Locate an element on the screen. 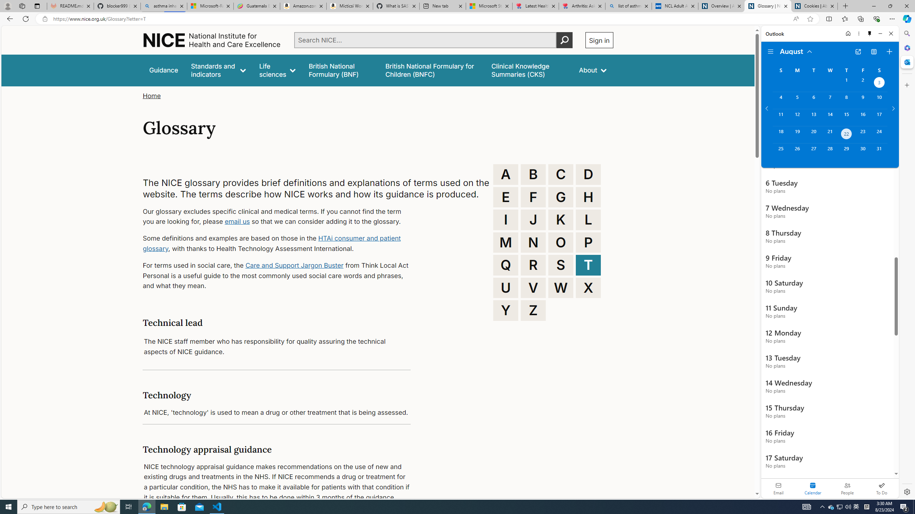  British National Formulary for Children (BNFC) is located at coordinates (432, 70).